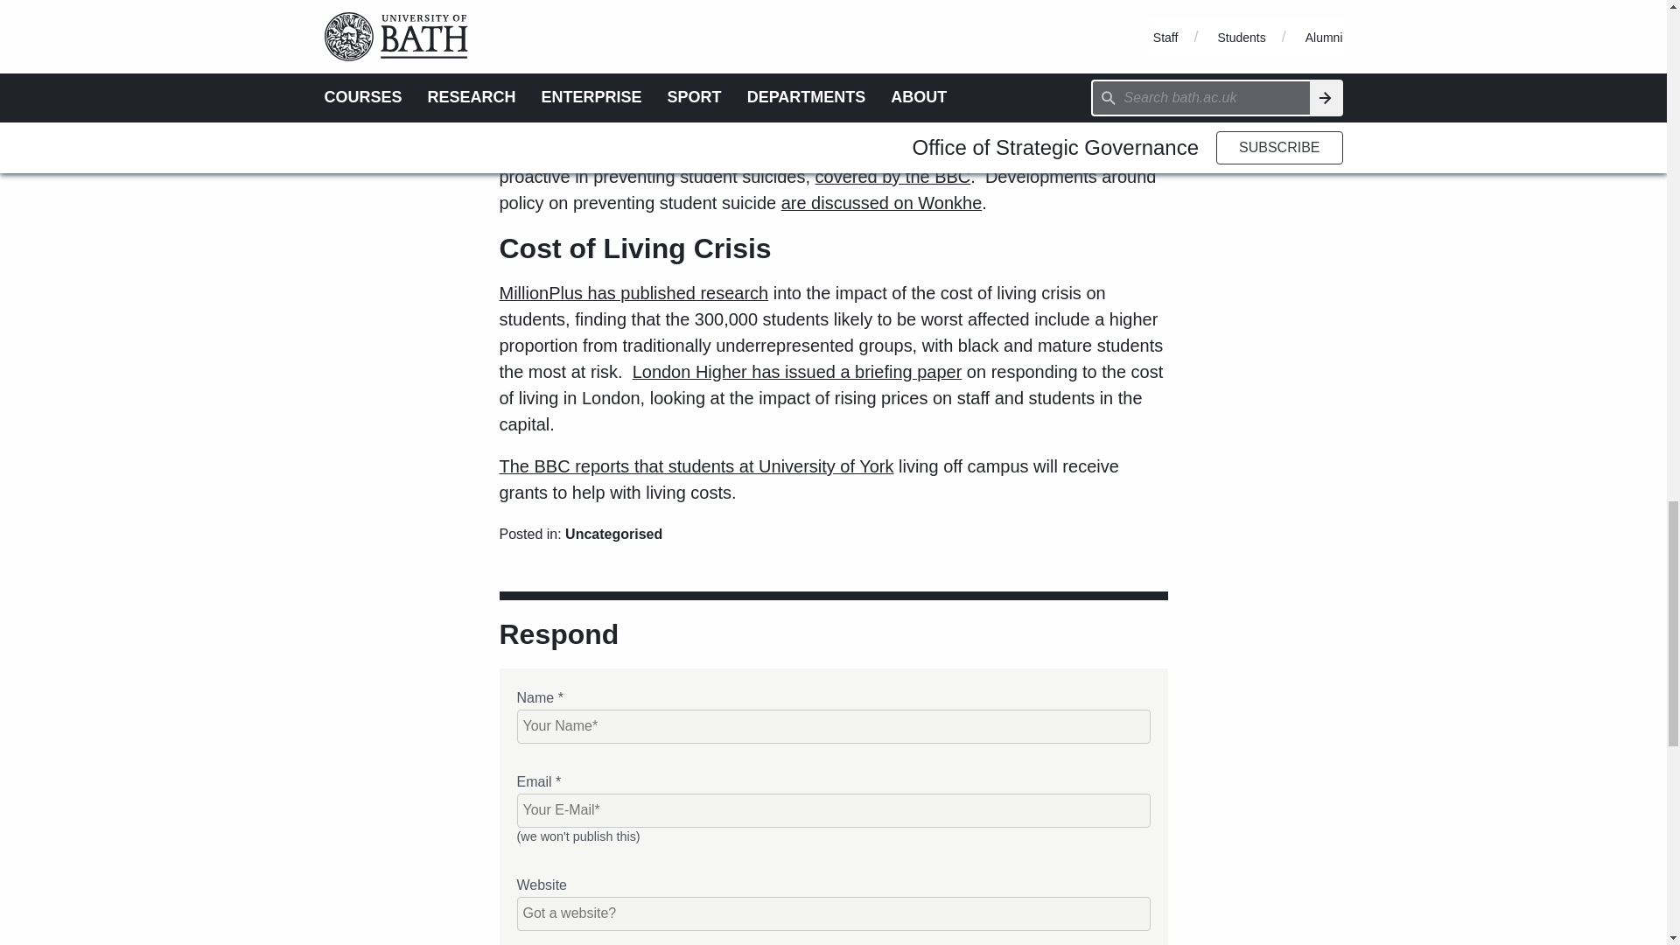 Image resolution: width=1680 pixels, height=945 pixels. What do you see at coordinates (693, 55) in the screenshot?
I see `The OfS has published an independent evaluation` at bounding box center [693, 55].